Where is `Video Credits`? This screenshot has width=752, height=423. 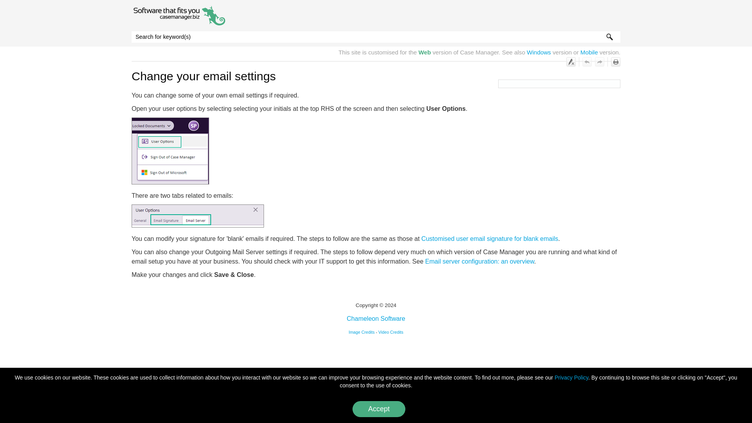
Video Credits is located at coordinates (390, 332).